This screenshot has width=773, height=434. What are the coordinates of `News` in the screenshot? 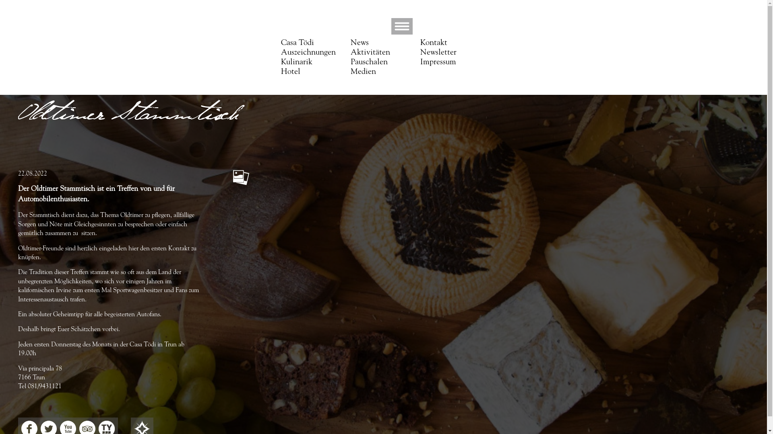 It's located at (360, 43).